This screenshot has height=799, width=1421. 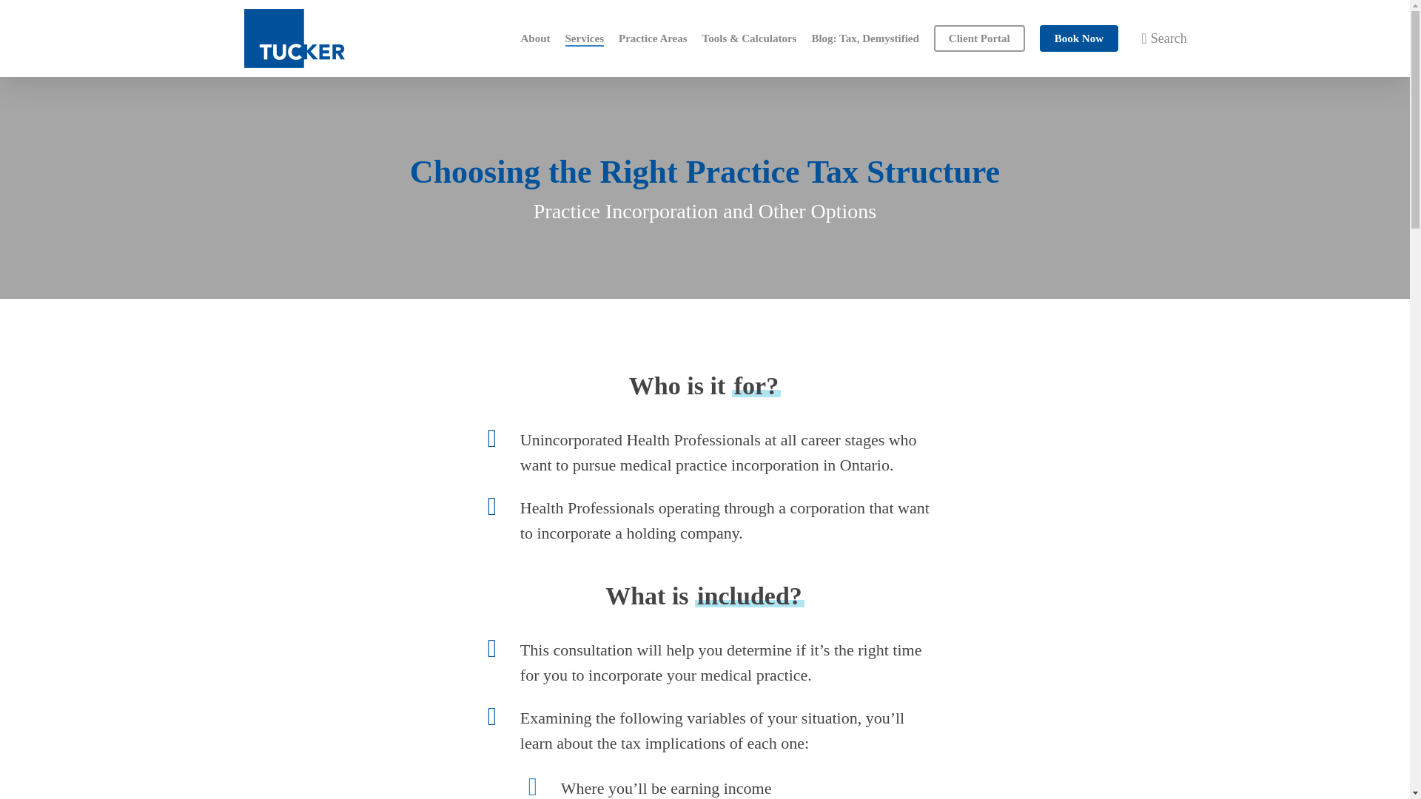 I want to click on Practice Areas, so click(x=653, y=38).